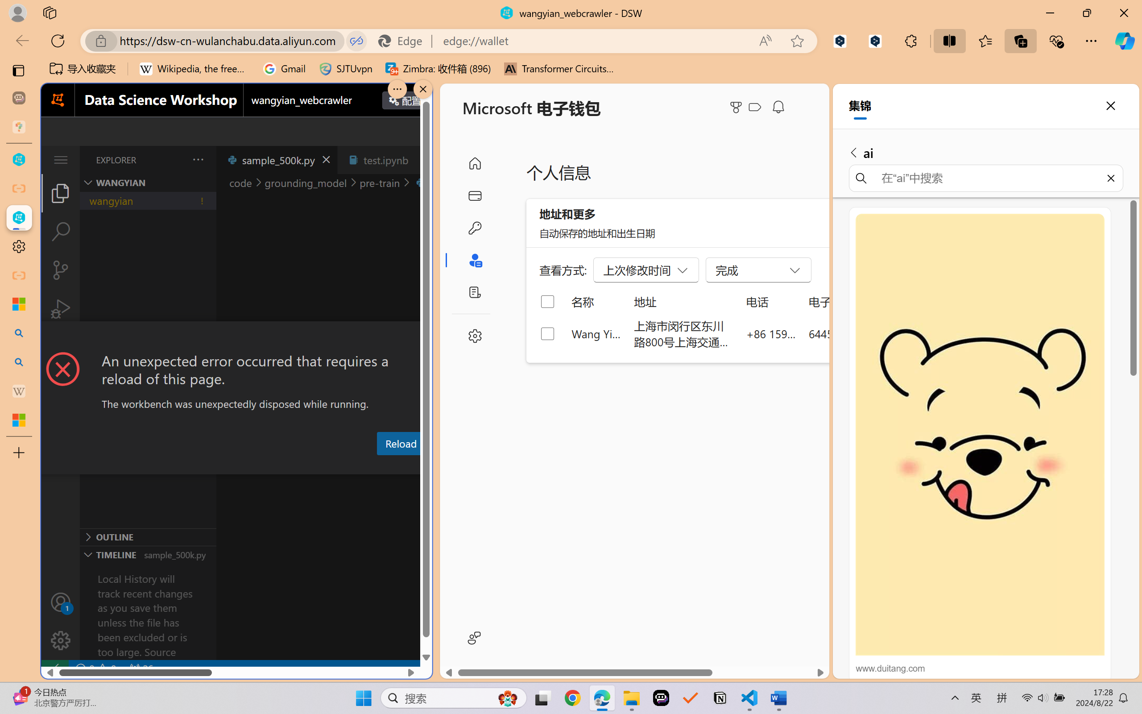 This screenshot has width=1142, height=714. I want to click on Views and More Actions..., so click(197, 159).